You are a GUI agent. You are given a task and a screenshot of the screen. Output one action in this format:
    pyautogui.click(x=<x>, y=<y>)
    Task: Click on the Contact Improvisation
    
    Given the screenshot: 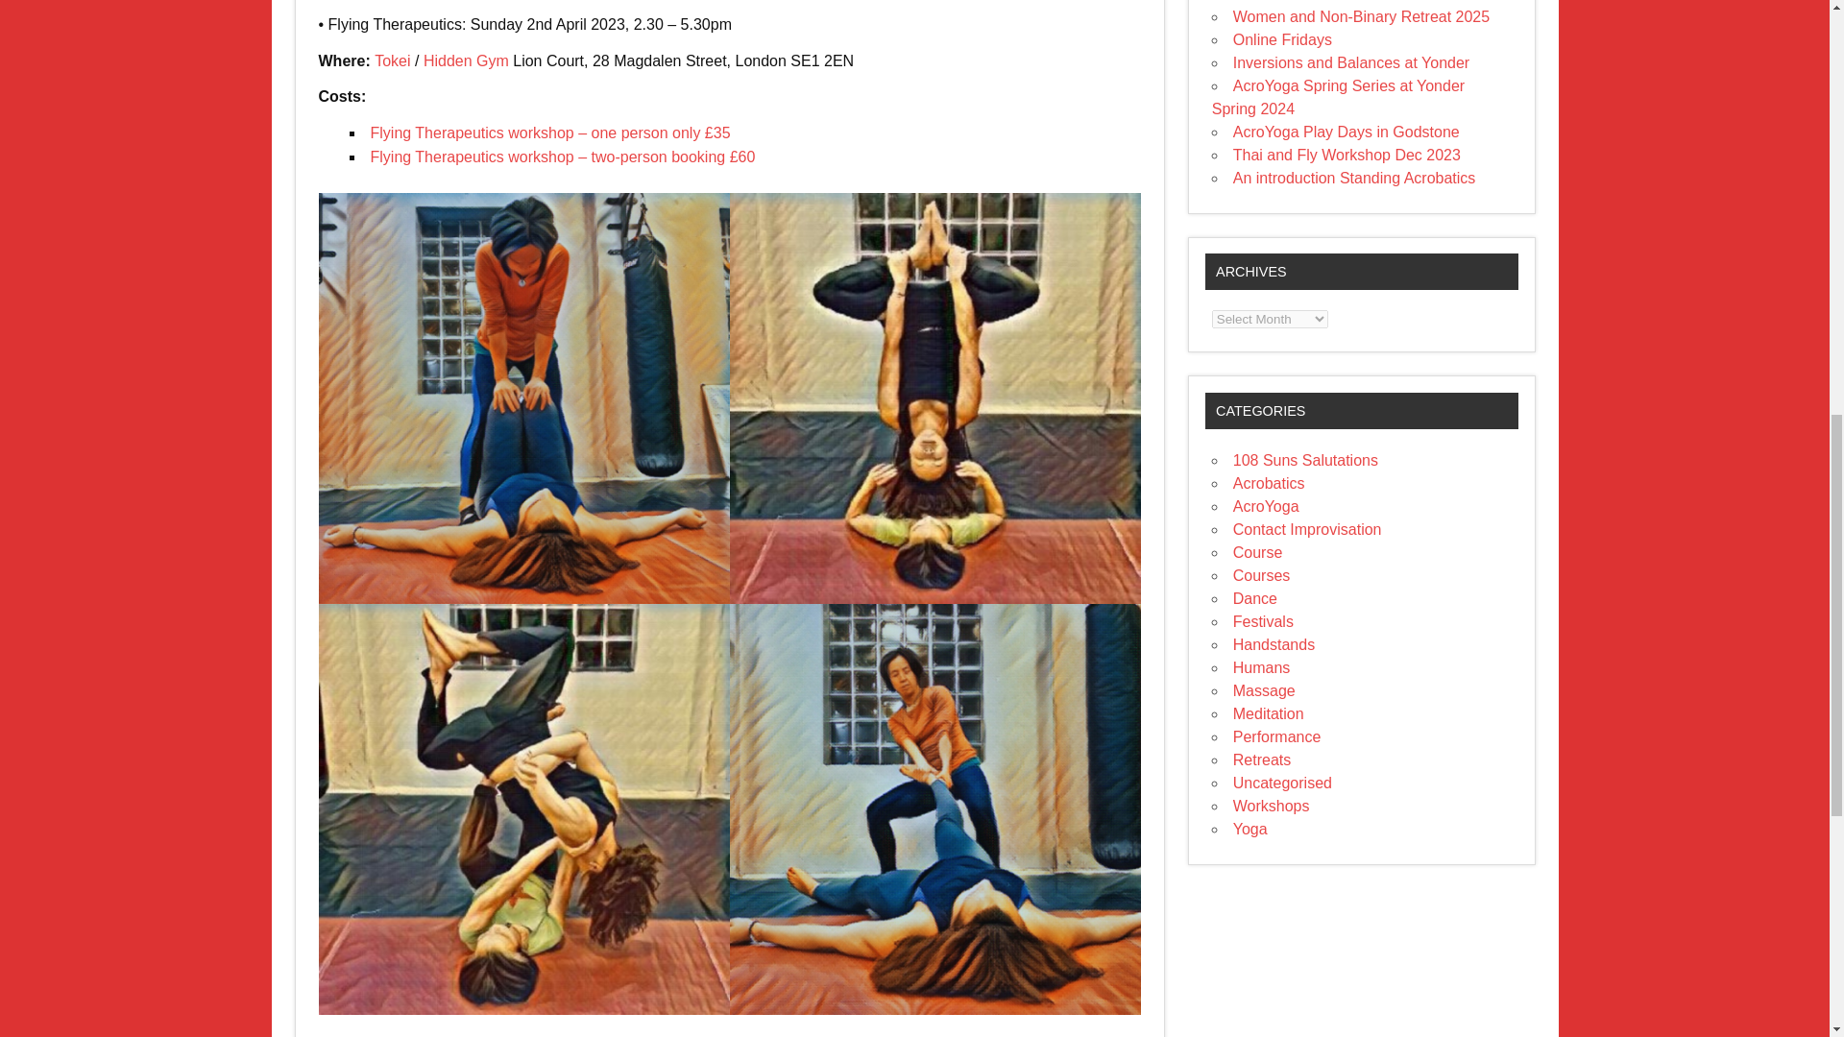 What is the action you would take?
    pyautogui.click(x=1307, y=530)
    